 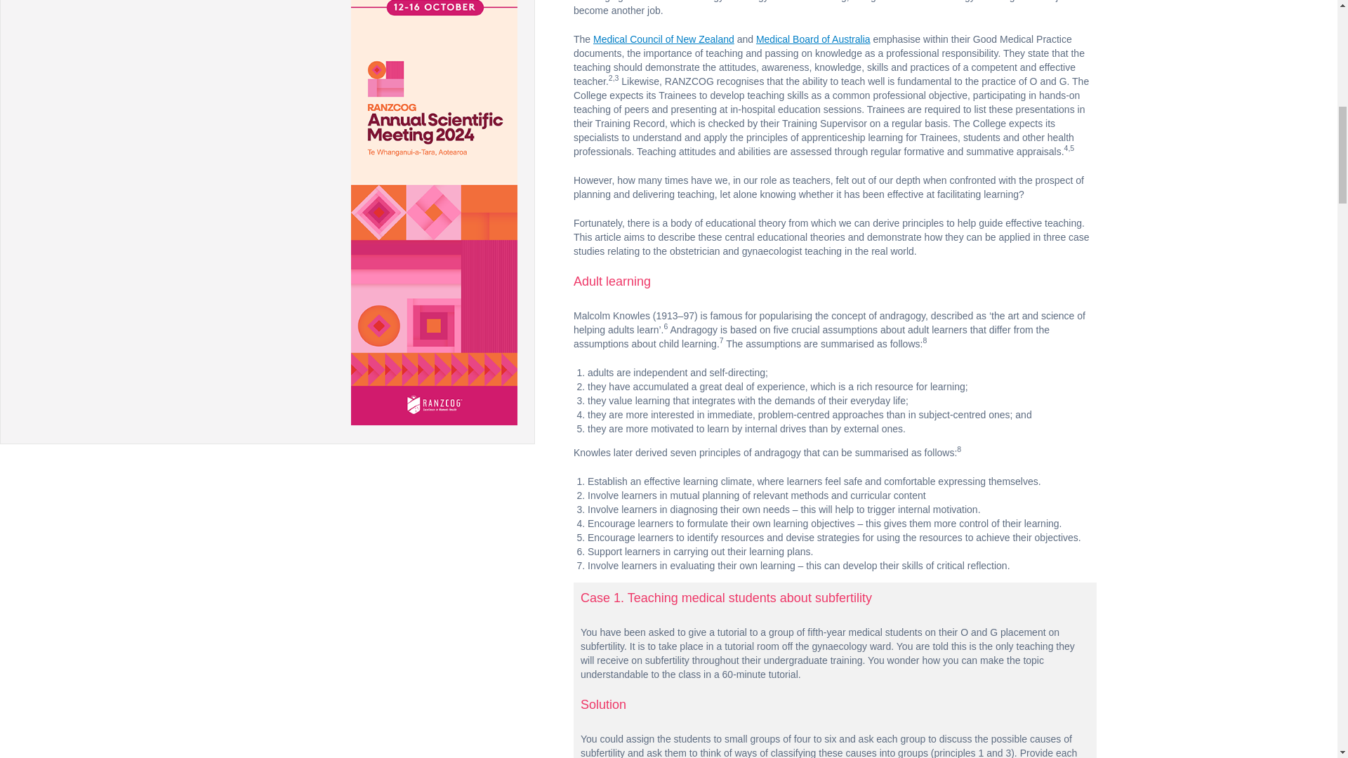 What do you see at coordinates (663, 39) in the screenshot?
I see `Medical Council of New Zealand` at bounding box center [663, 39].